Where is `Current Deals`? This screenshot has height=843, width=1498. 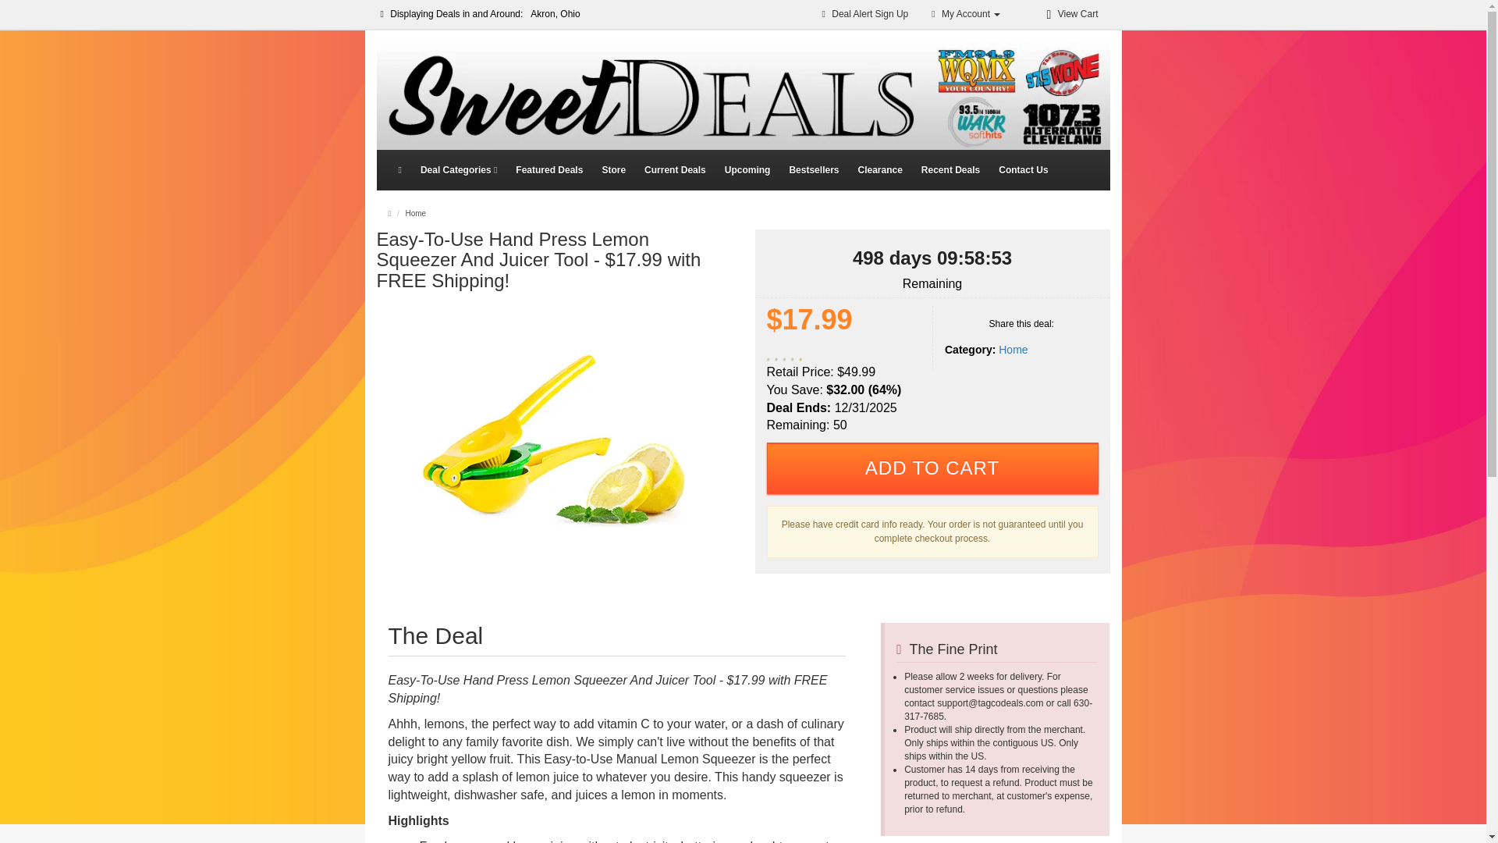 Current Deals is located at coordinates (676, 170).